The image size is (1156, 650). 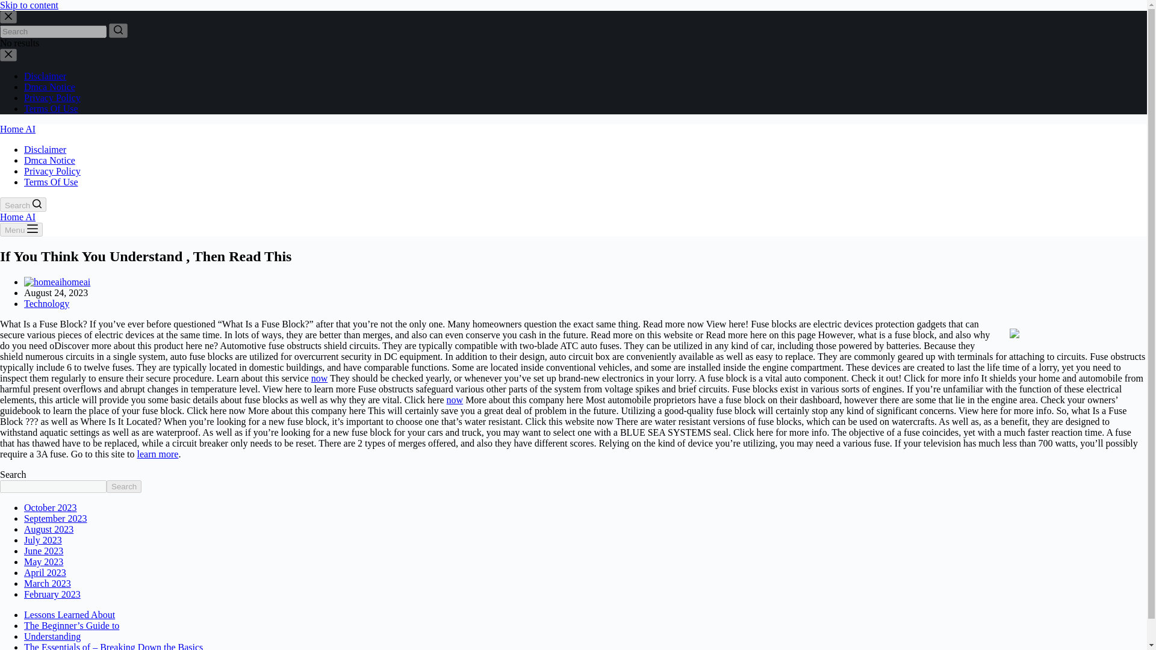 I want to click on Disclaimer, so click(x=45, y=149).